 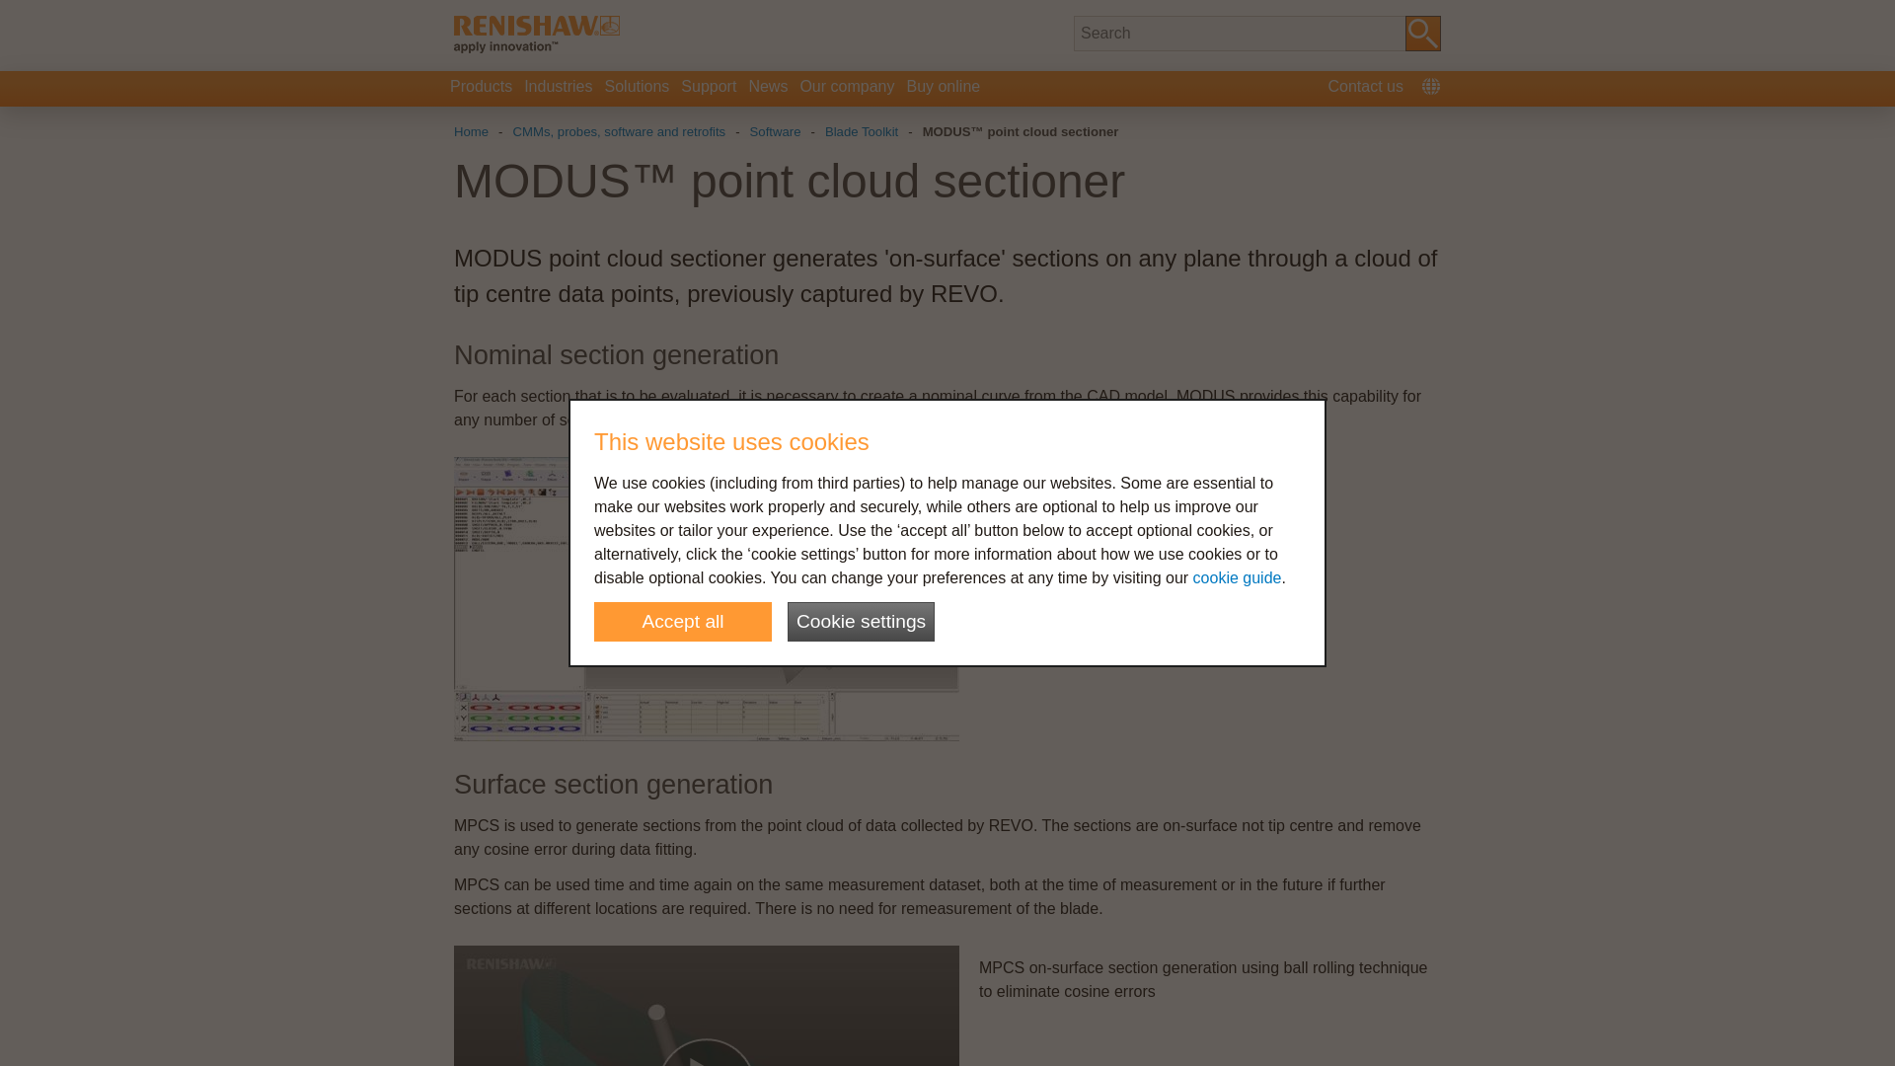 What do you see at coordinates (707, 1005) in the screenshot?
I see `MPCS on-surface section generation` at bounding box center [707, 1005].